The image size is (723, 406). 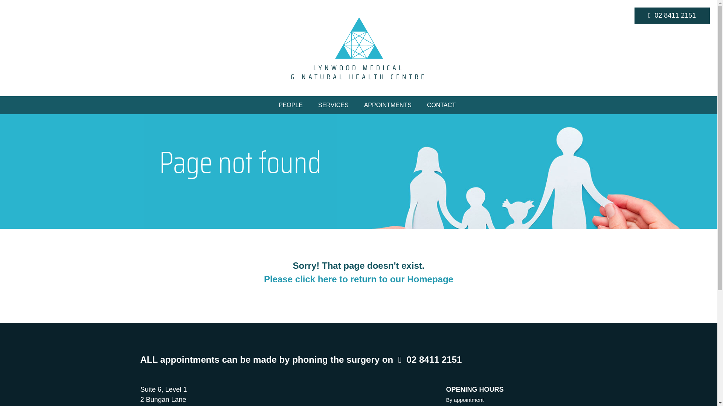 What do you see at coordinates (441, 105) in the screenshot?
I see `CONTACT` at bounding box center [441, 105].